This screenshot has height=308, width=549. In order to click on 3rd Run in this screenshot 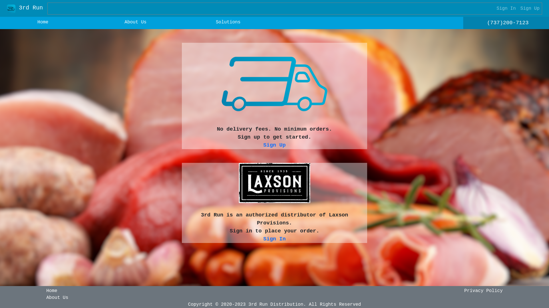, I will do `click(25, 9)`.